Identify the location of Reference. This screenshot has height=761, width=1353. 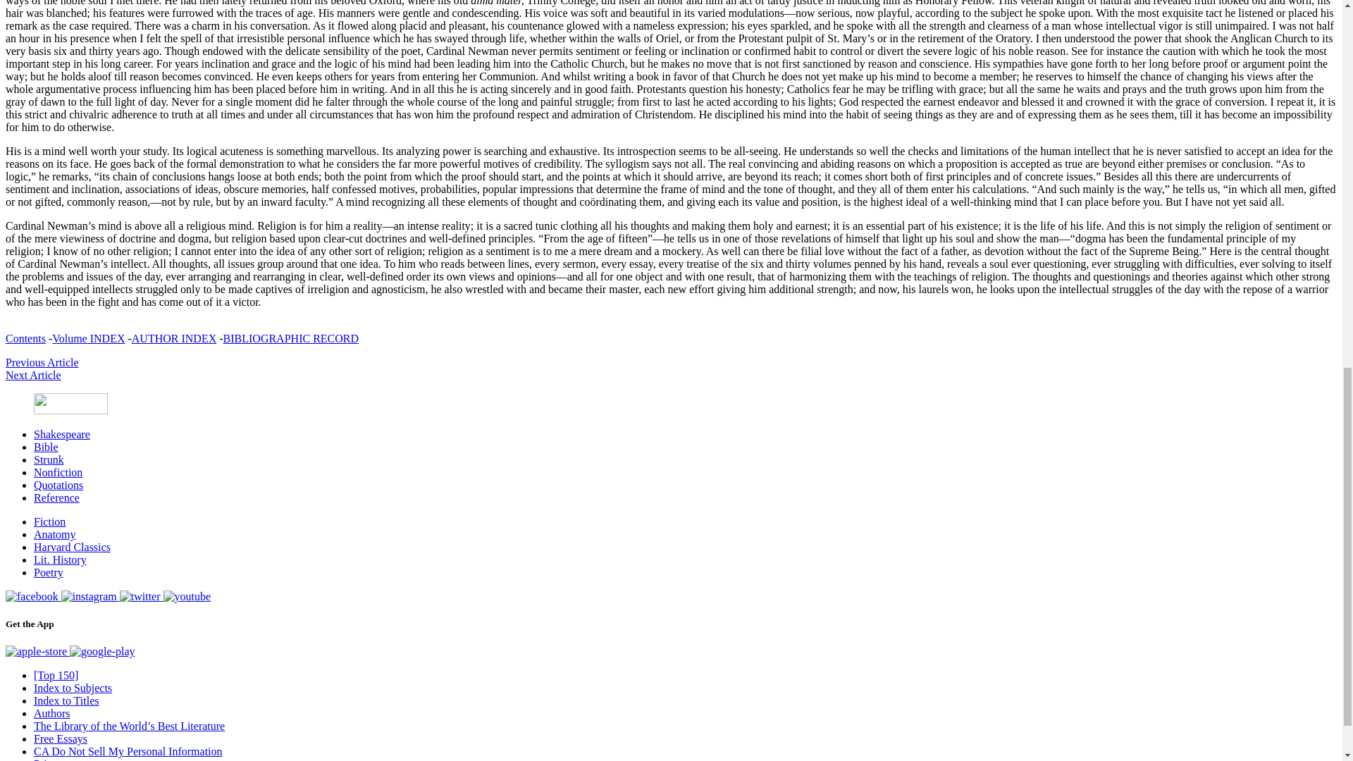
(56, 497).